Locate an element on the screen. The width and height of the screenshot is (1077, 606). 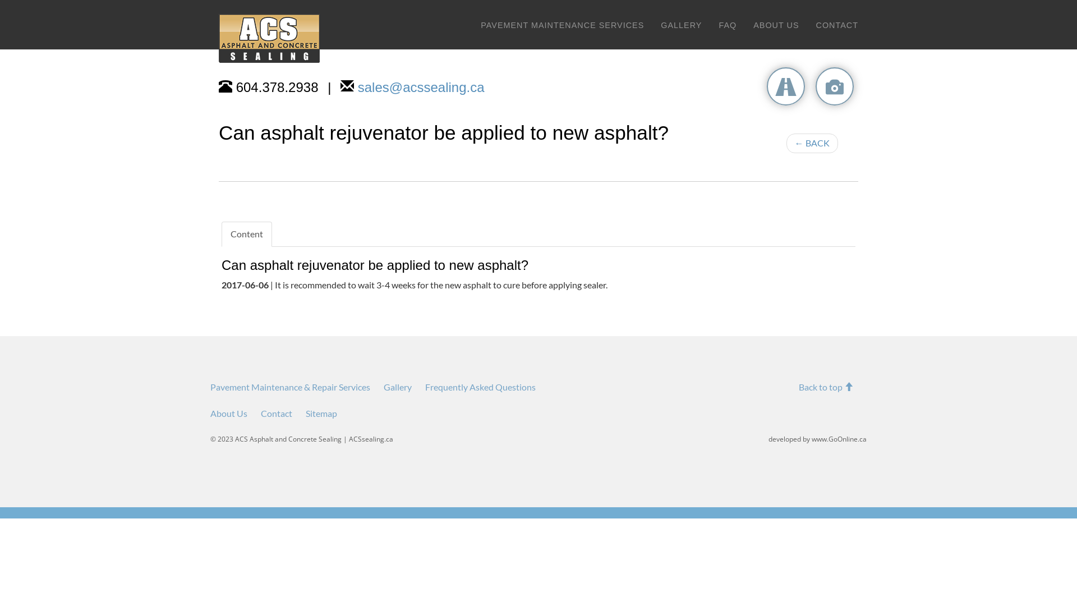
GALLERY is located at coordinates (681, 25).